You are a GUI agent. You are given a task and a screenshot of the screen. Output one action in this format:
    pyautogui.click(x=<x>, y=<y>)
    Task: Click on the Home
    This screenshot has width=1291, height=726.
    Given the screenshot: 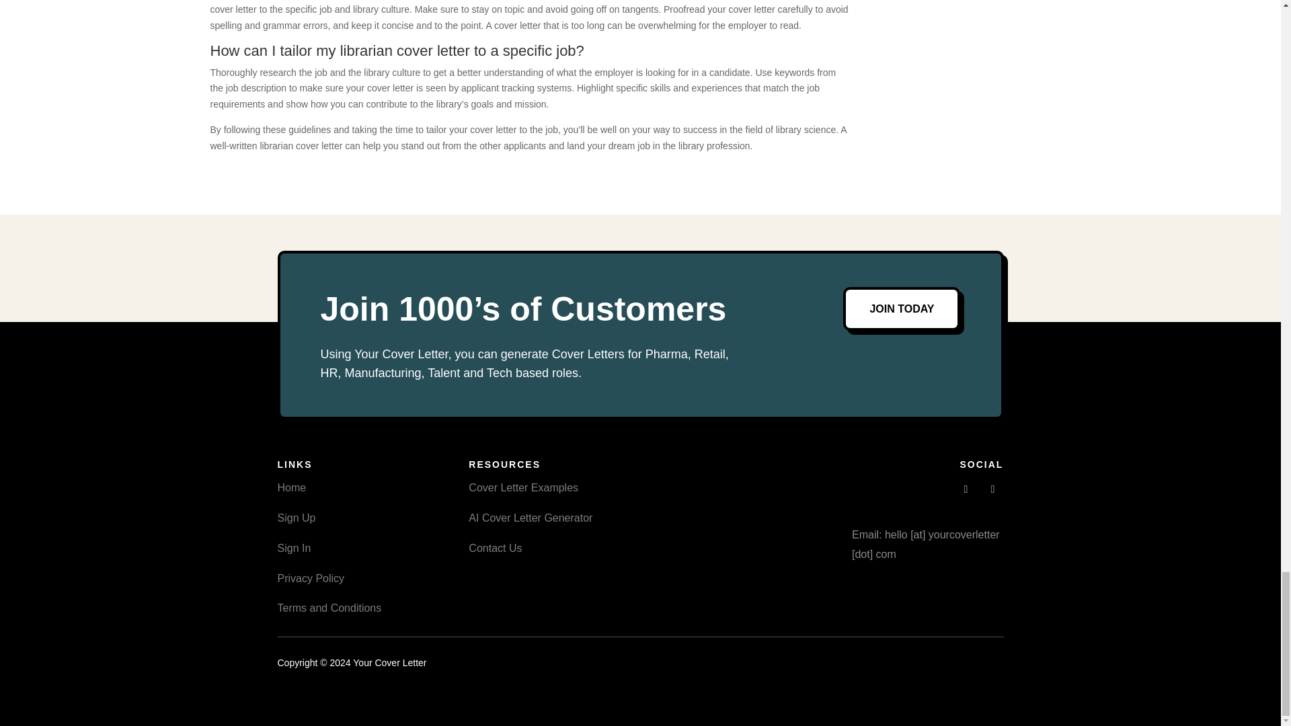 What is the action you would take?
    pyautogui.click(x=292, y=488)
    